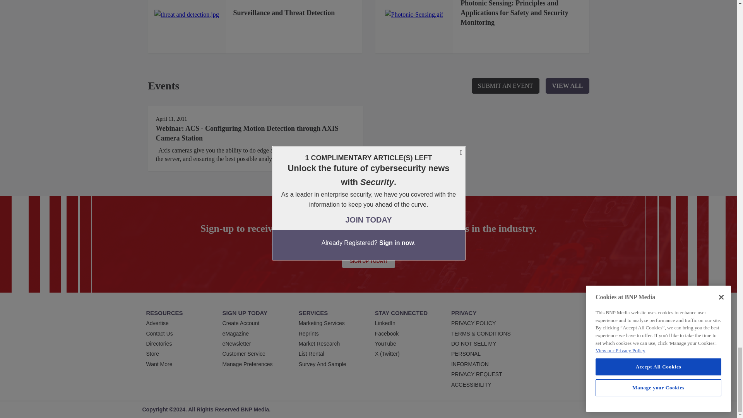 This screenshot has height=418, width=743. What do you see at coordinates (187, 14) in the screenshot?
I see `threat and detection.jpg` at bounding box center [187, 14].